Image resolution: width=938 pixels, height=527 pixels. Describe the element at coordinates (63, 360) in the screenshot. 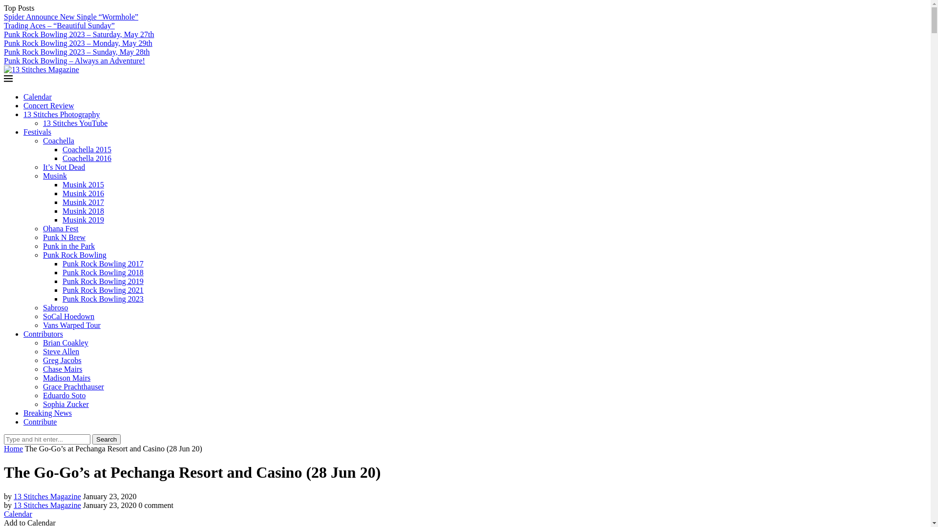

I see `Greg Jacobs` at that location.